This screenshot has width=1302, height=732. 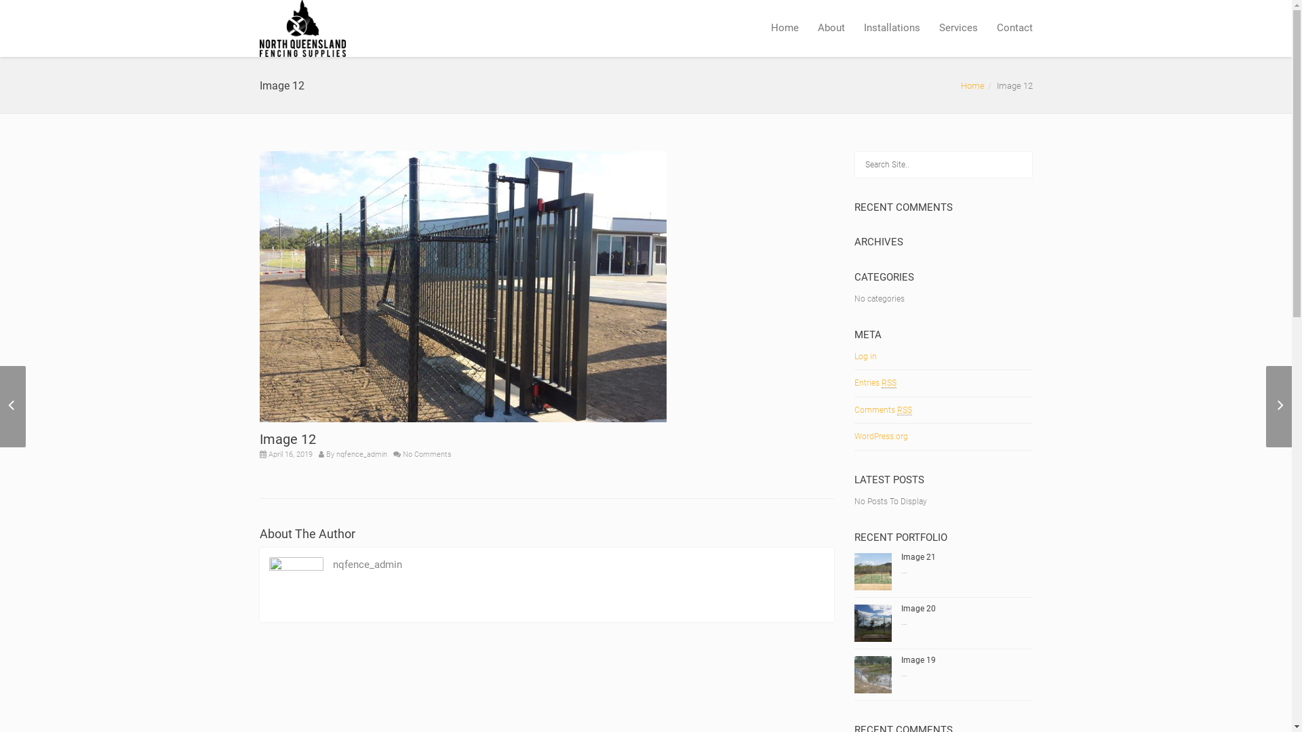 What do you see at coordinates (883, 410) in the screenshot?
I see `Comments RSS` at bounding box center [883, 410].